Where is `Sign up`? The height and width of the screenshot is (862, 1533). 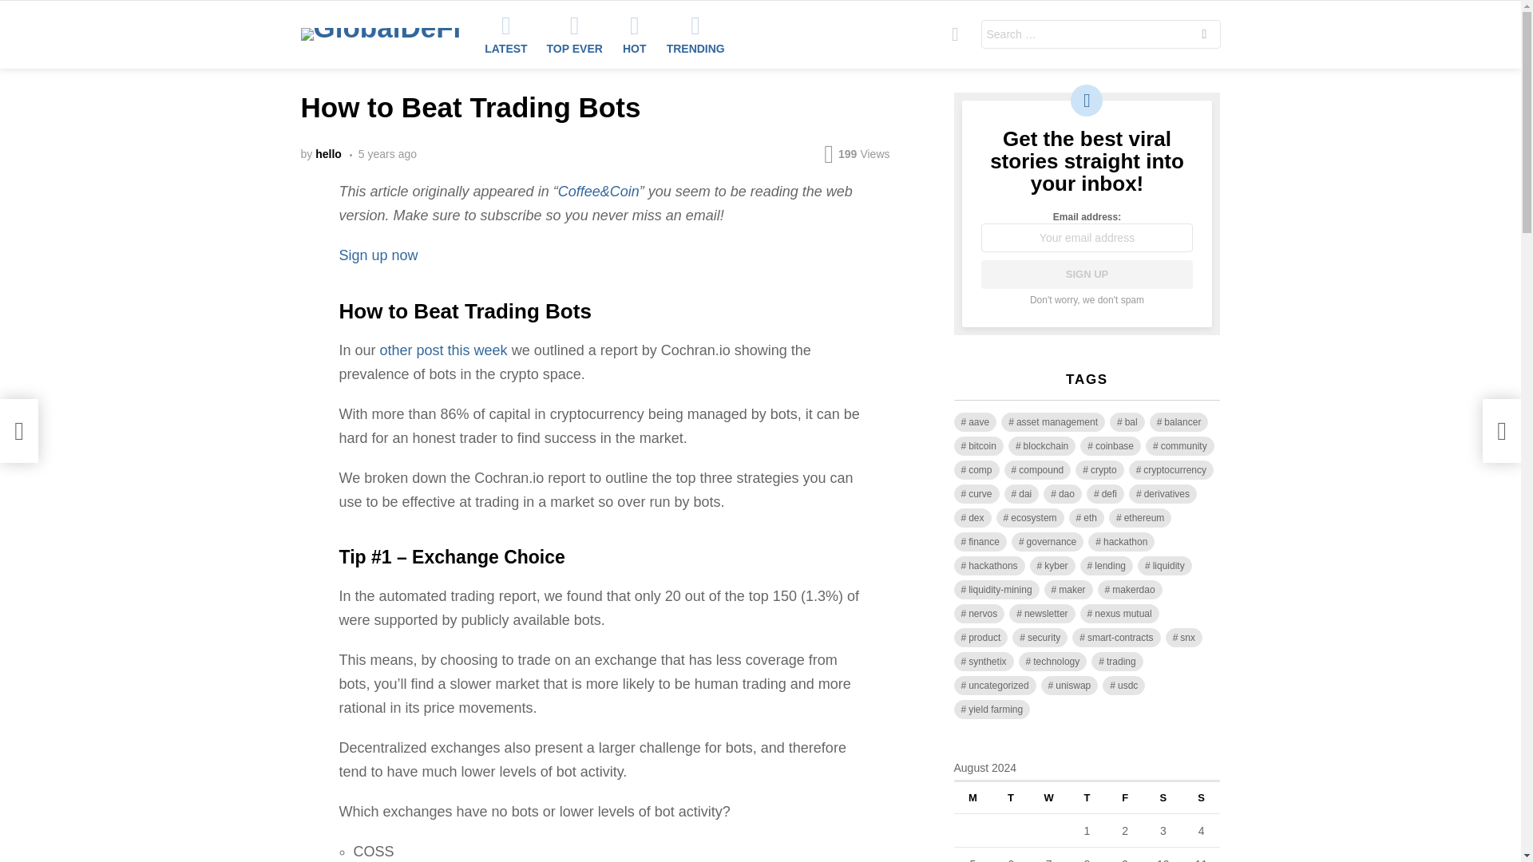 Sign up is located at coordinates (1086, 275).